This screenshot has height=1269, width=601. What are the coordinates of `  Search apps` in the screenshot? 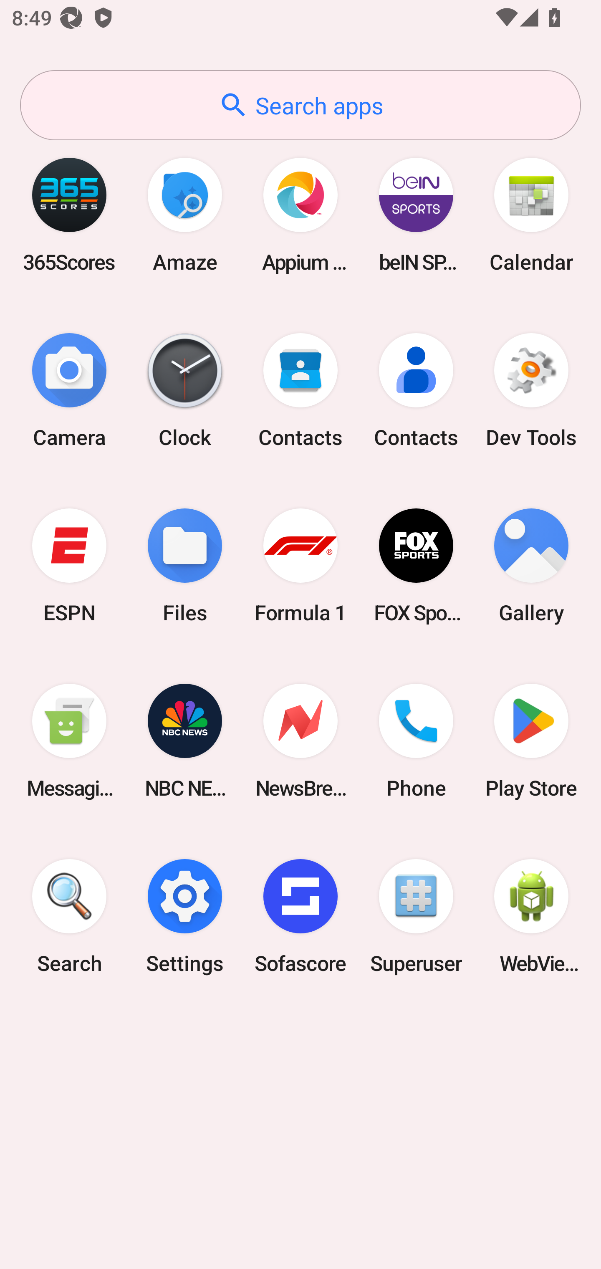 It's located at (300, 105).